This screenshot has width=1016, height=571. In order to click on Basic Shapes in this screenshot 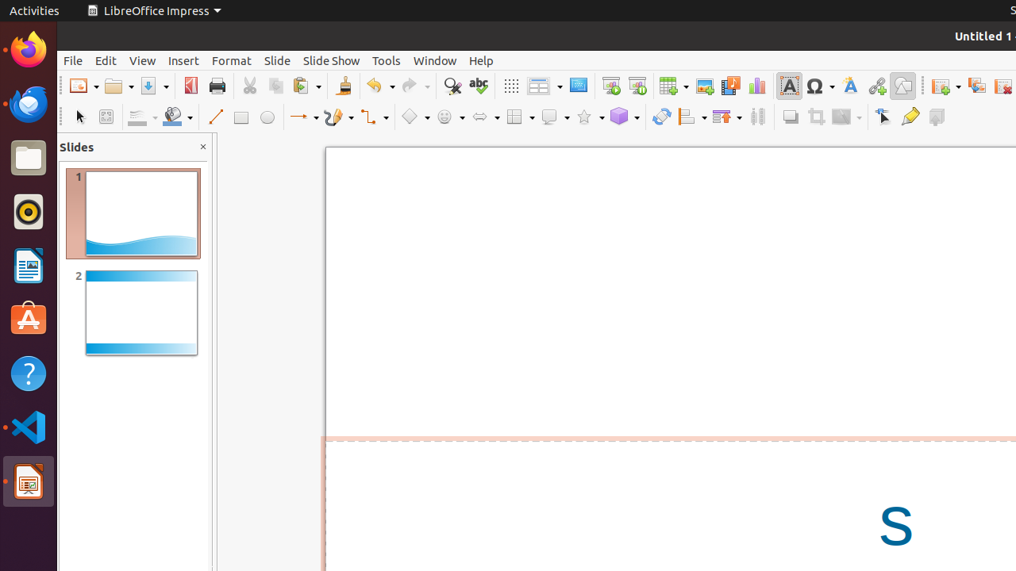, I will do `click(415, 117)`.